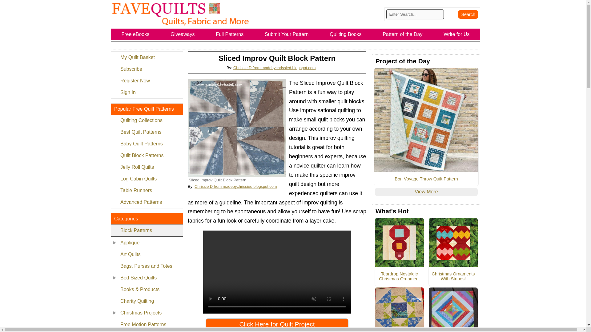 The width and height of the screenshot is (591, 332). What do you see at coordinates (147, 57) in the screenshot?
I see `My Quilt Basket` at bounding box center [147, 57].